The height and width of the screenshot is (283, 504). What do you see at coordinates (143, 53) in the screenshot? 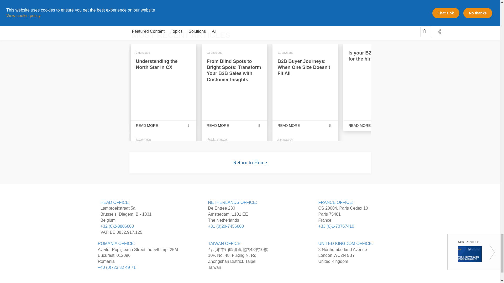
I see `2024-07-17T08:40:59` at bounding box center [143, 53].